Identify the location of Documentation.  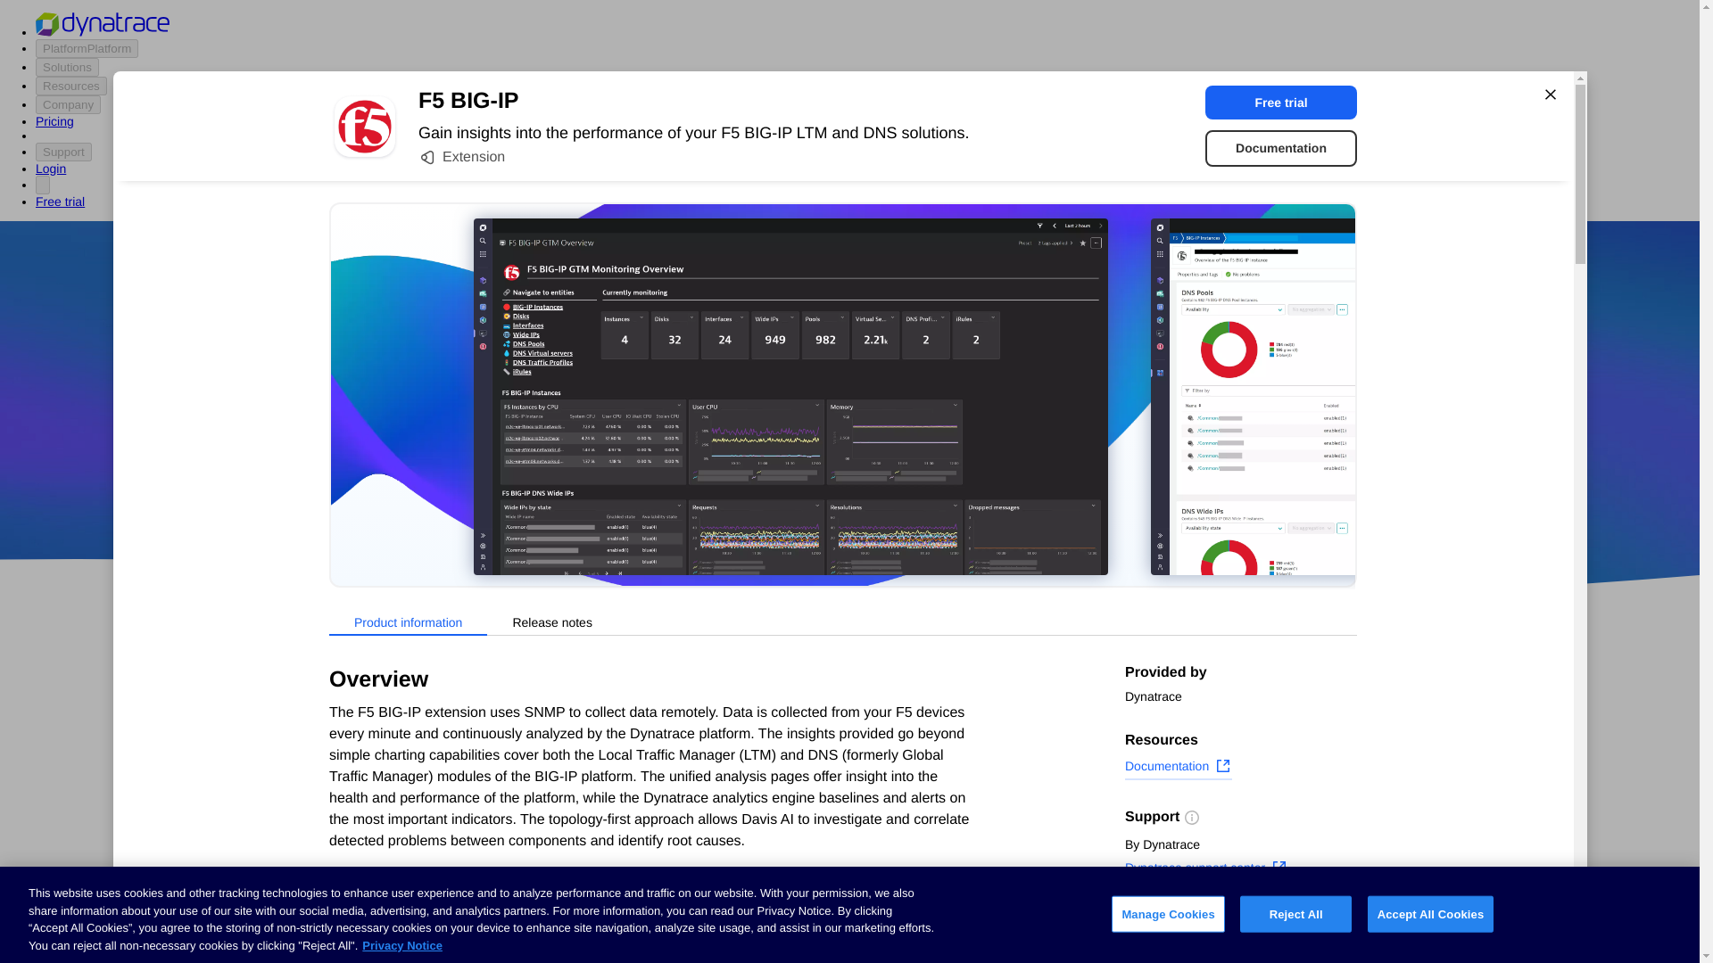
(1178, 768).